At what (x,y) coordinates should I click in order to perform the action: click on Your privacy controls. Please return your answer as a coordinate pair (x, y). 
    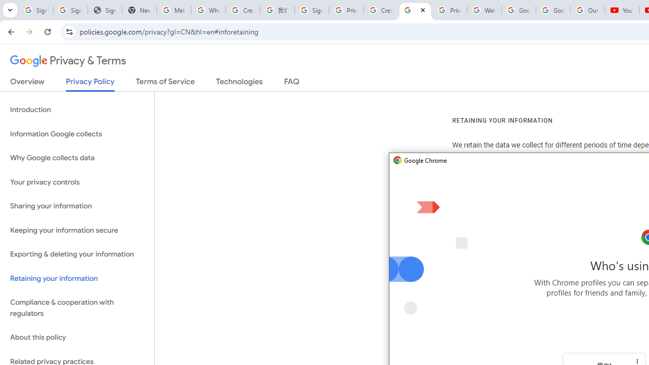
    Looking at the image, I should click on (77, 181).